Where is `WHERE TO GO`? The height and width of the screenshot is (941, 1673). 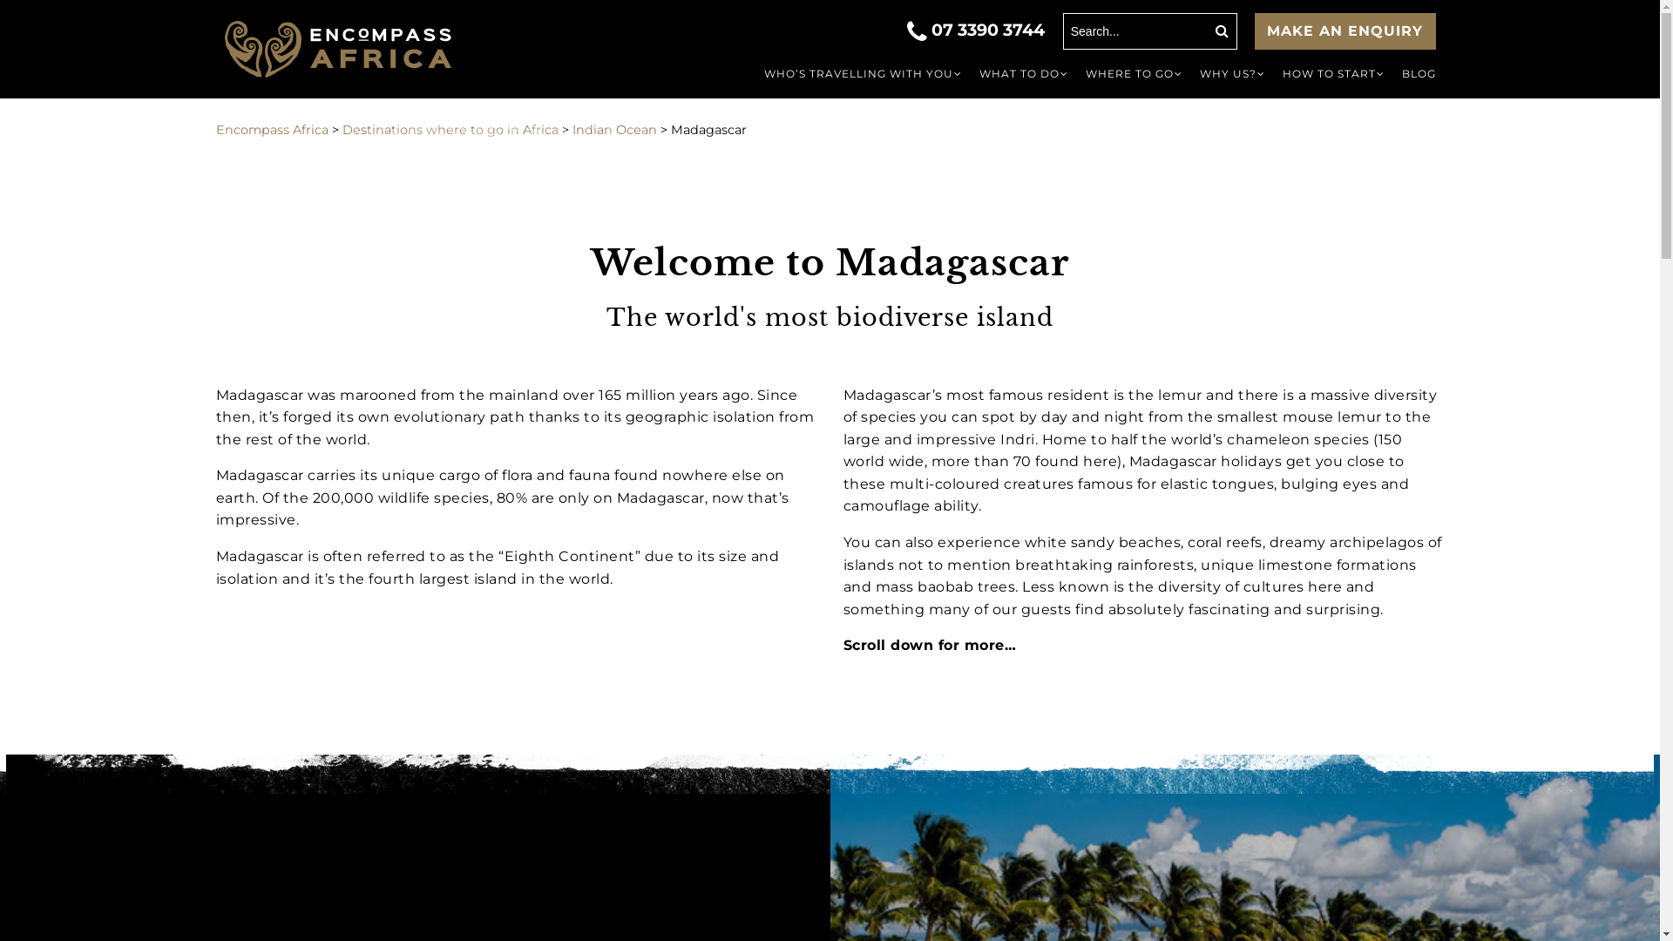 WHERE TO GO is located at coordinates (1135, 74).